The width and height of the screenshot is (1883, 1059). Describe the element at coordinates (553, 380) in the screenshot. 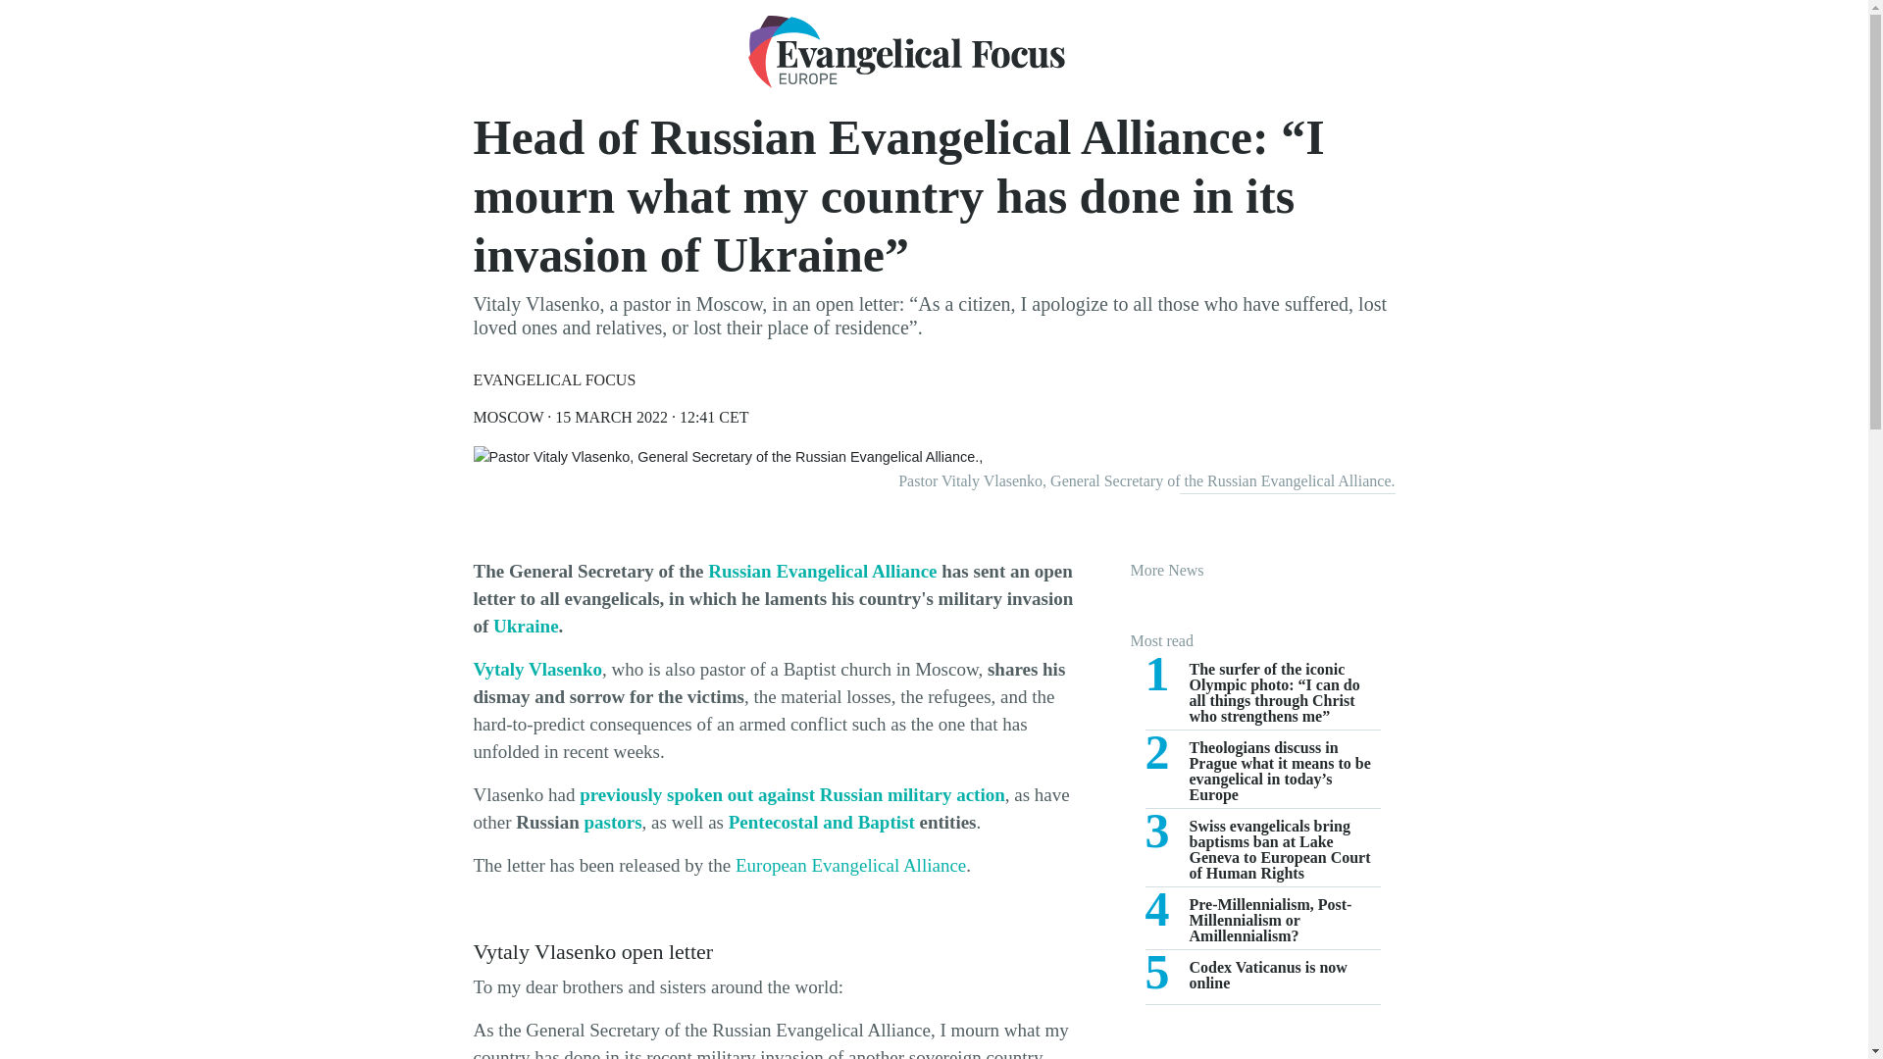

I see `Pentecostal and Baptist` at that location.